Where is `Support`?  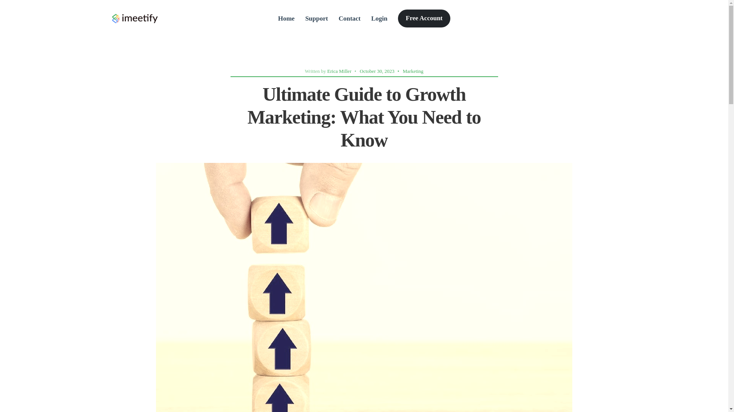
Support is located at coordinates (317, 18).